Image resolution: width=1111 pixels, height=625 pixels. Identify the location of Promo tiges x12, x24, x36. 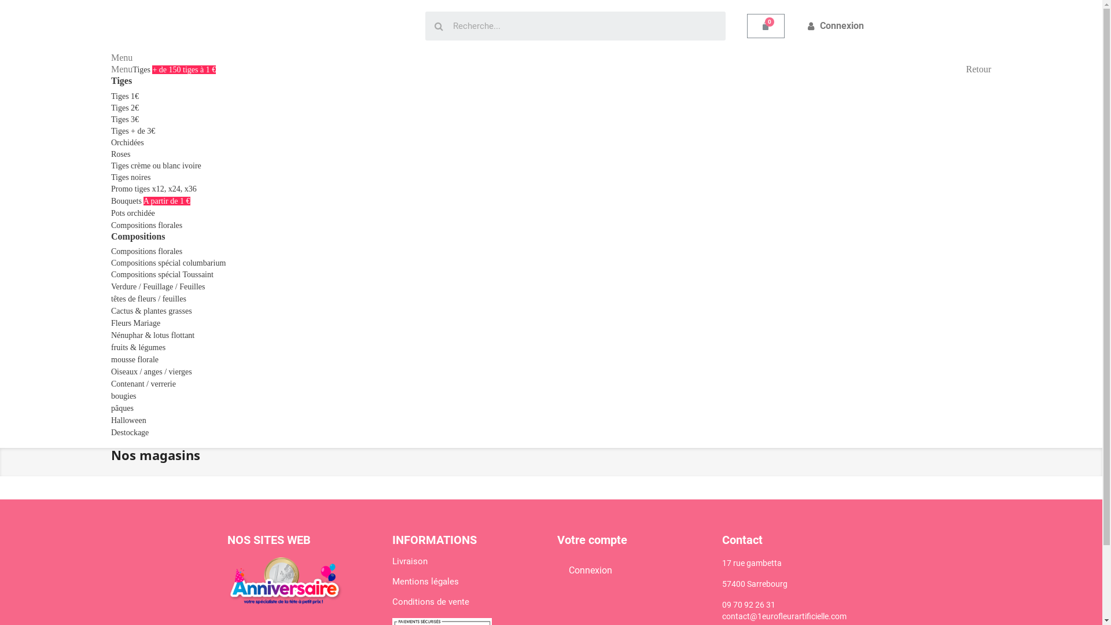
(154, 189).